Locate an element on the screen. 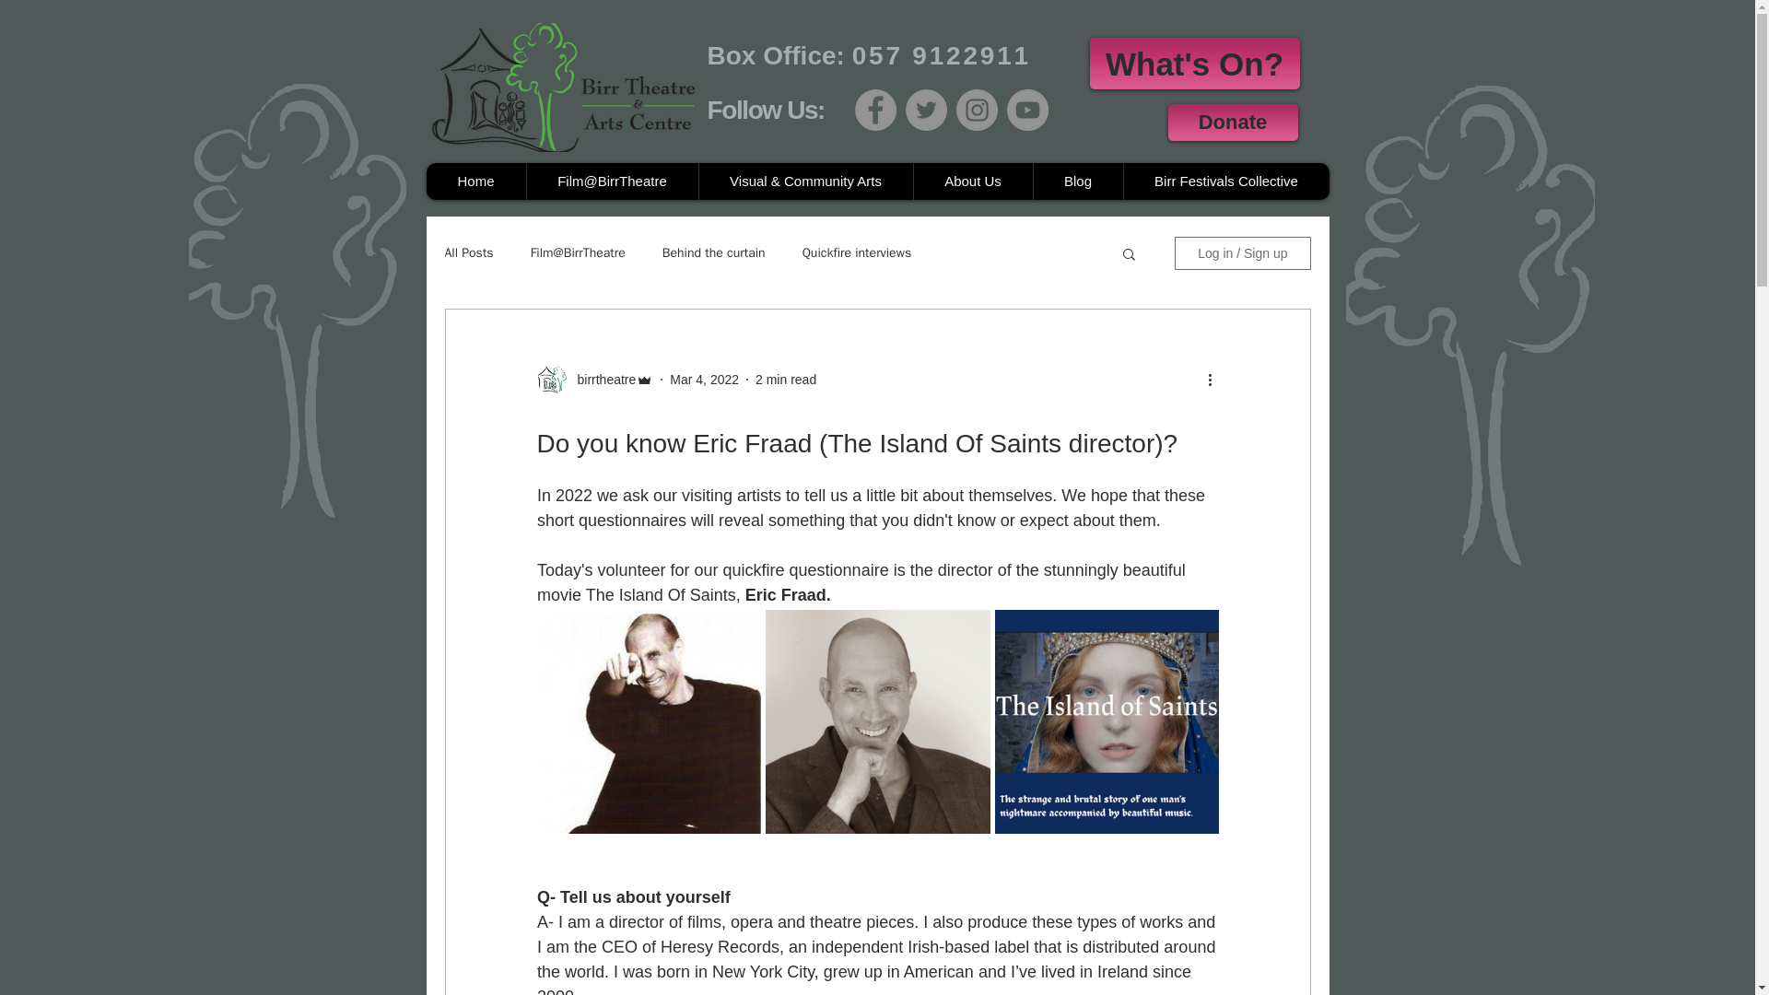  2 min read is located at coordinates (785, 380).